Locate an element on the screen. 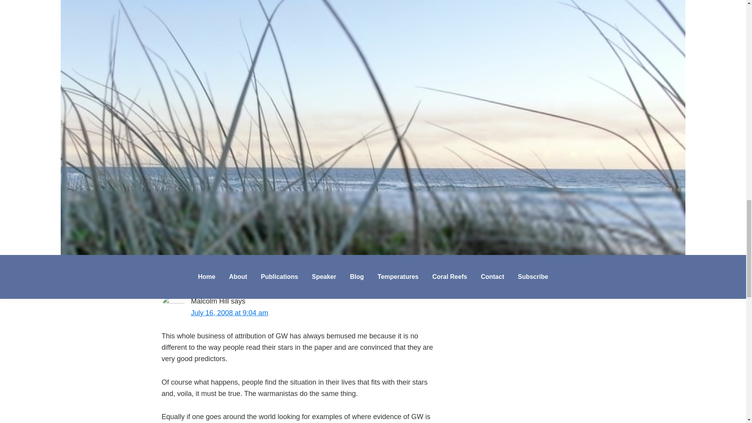 This screenshot has height=423, width=752. Woody is located at coordinates (202, 205).